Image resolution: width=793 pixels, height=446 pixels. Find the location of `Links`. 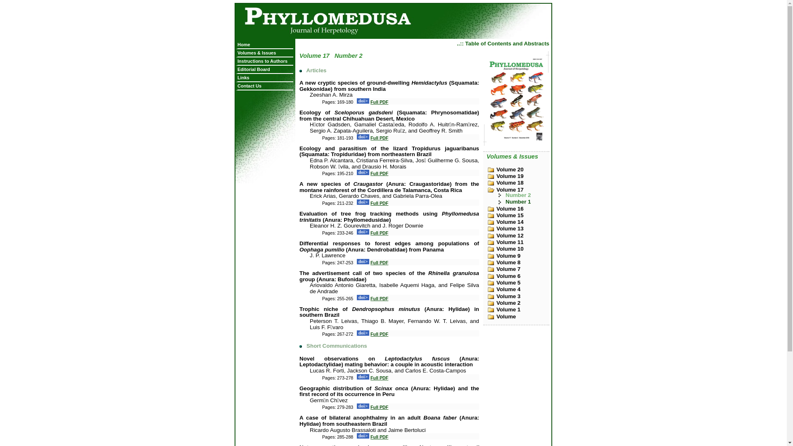

Links is located at coordinates (265, 78).